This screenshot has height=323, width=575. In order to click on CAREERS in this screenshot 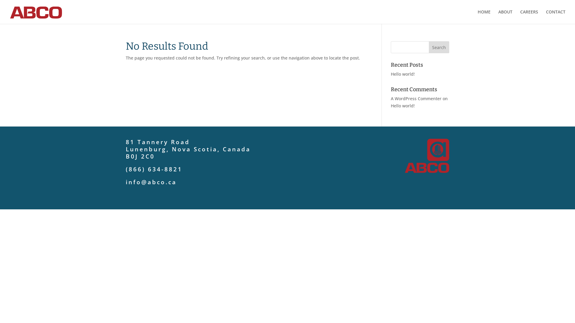, I will do `click(529, 17)`.